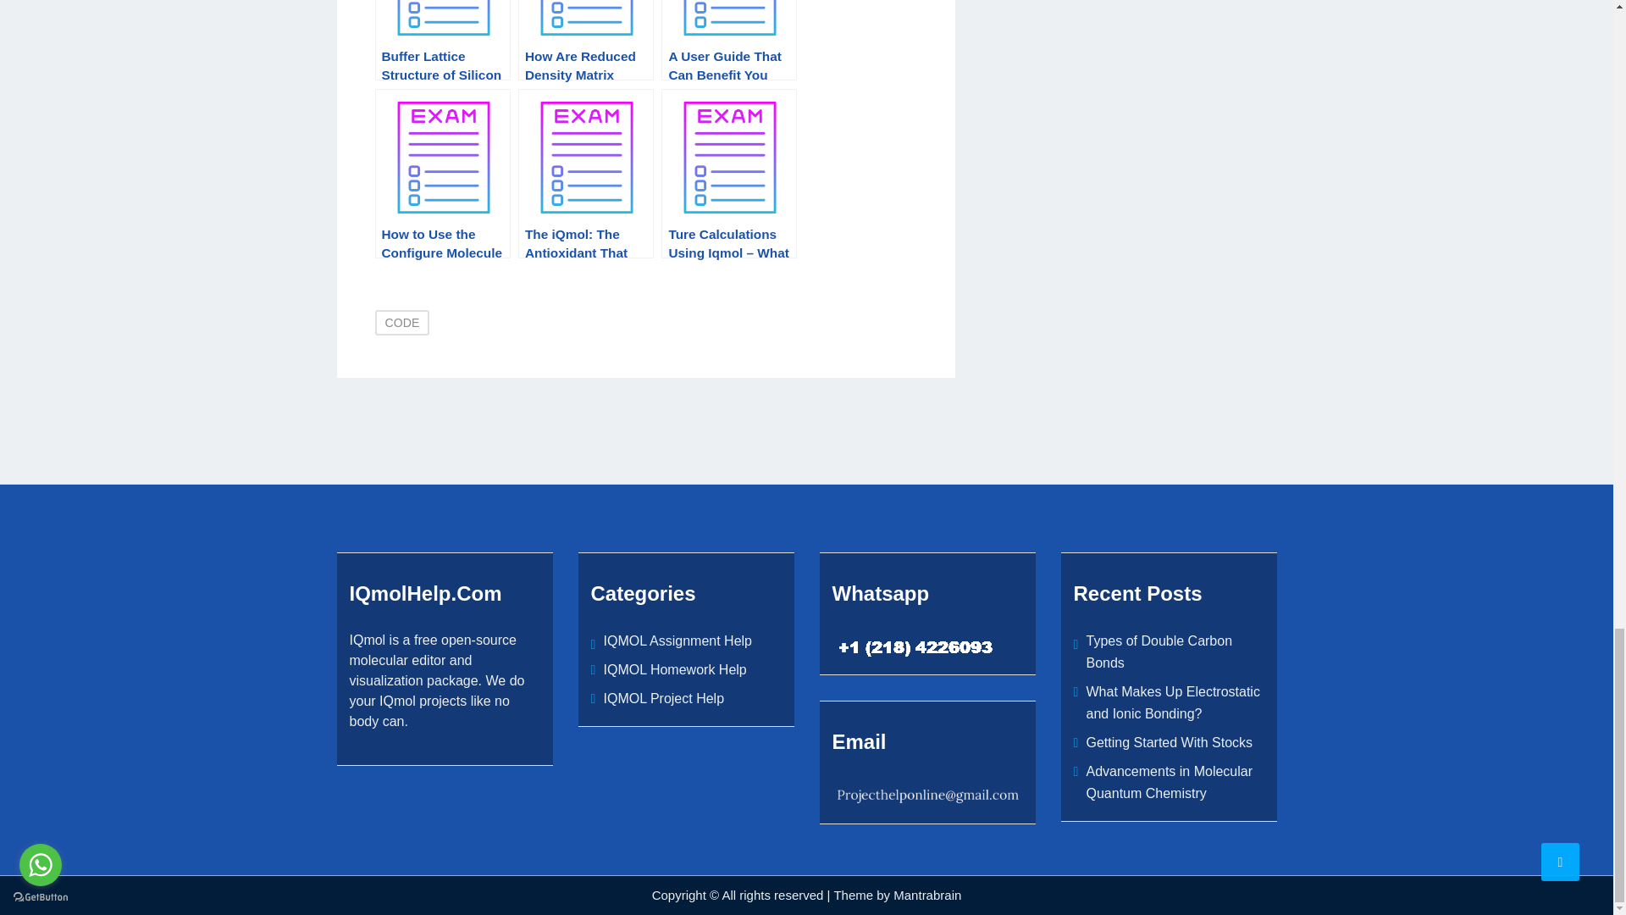 The width and height of the screenshot is (1626, 915). Describe the element at coordinates (926, 895) in the screenshot. I see `Mantrabrain` at that location.